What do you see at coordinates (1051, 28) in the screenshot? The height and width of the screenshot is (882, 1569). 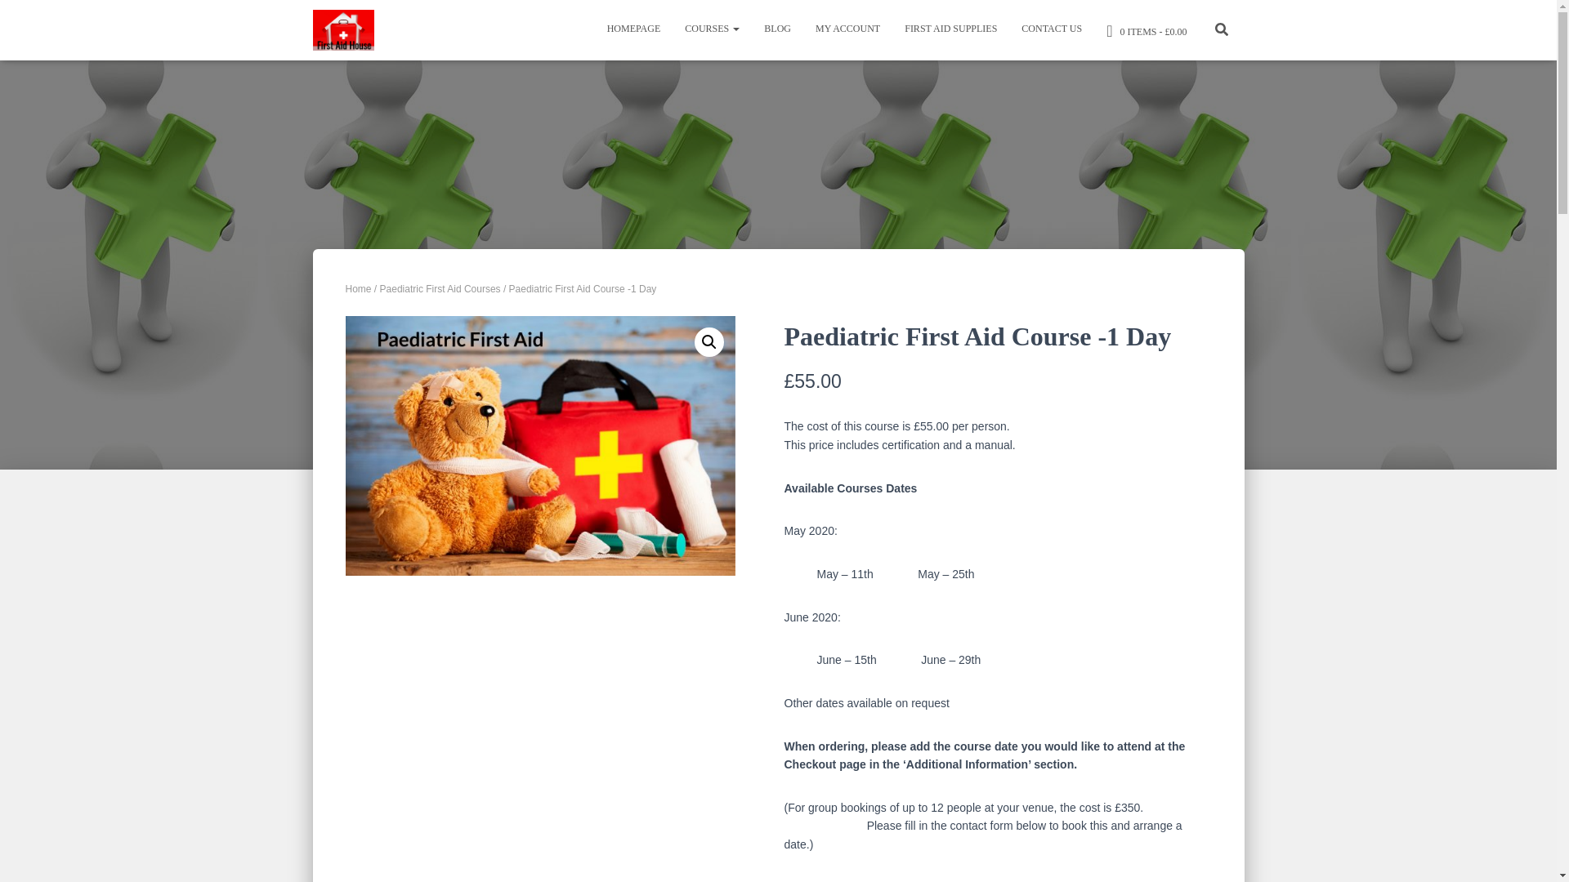 I see `CONTACT US` at bounding box center [1051, 28].